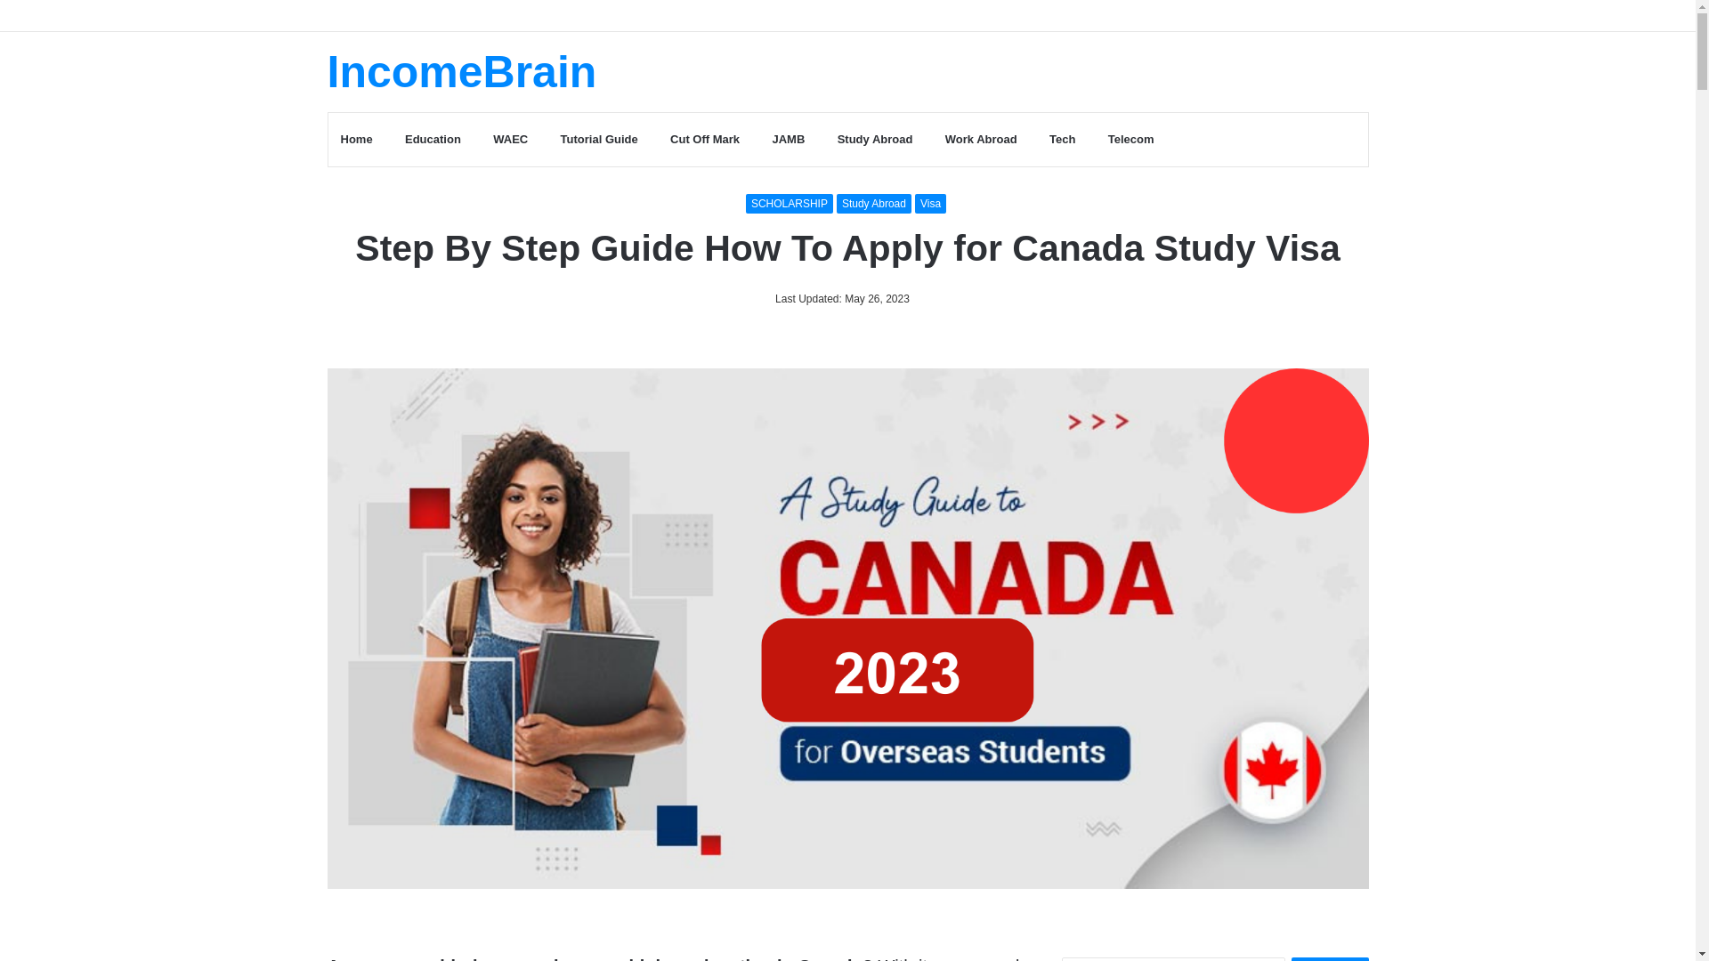  What do you see at coordinates (595, 139) in the screenshot?
I see `Tutorial Guide` at bounding box center [595, 139].